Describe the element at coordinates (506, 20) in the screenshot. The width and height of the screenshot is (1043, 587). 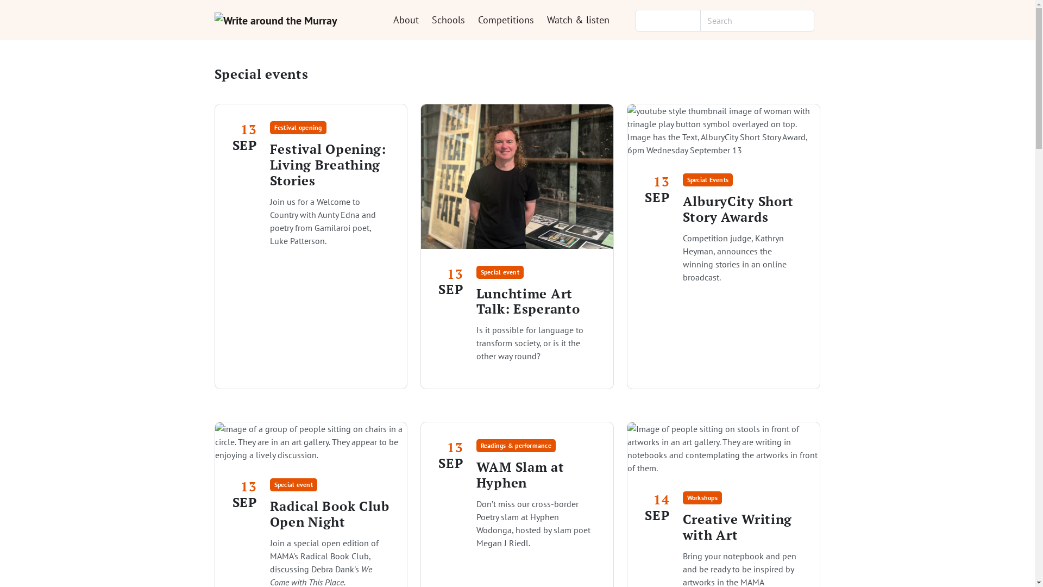
I see `Competitions` at that location.